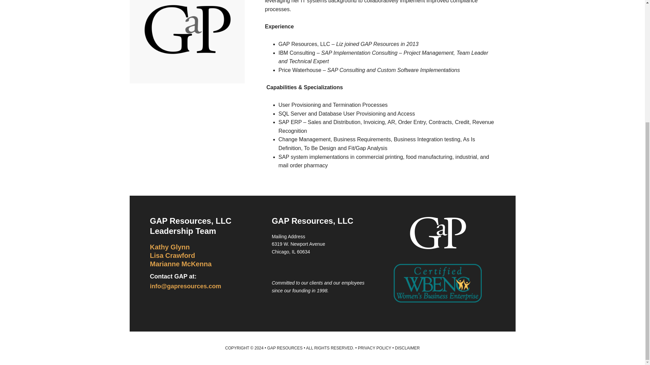 The height and width of the screenshot is (365, 650). Describe the element at coordinates (408, 348) in the screenshot. I see `DISCLAIMER` at that location.